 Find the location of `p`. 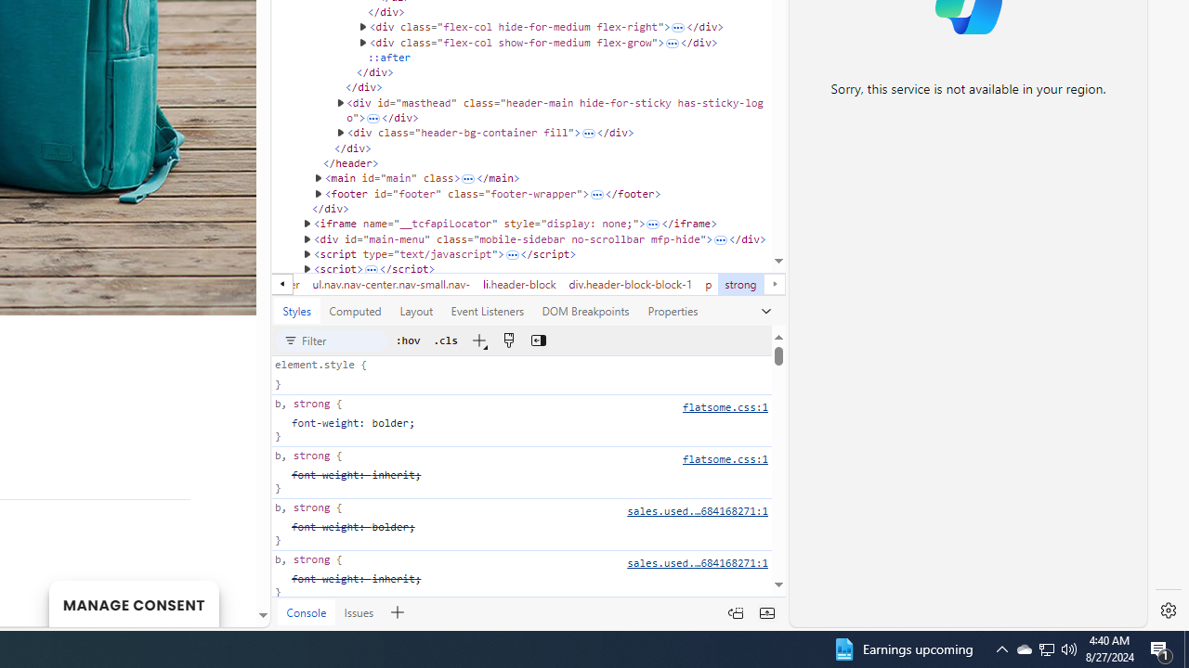

p is located at coordinates (708, 284).